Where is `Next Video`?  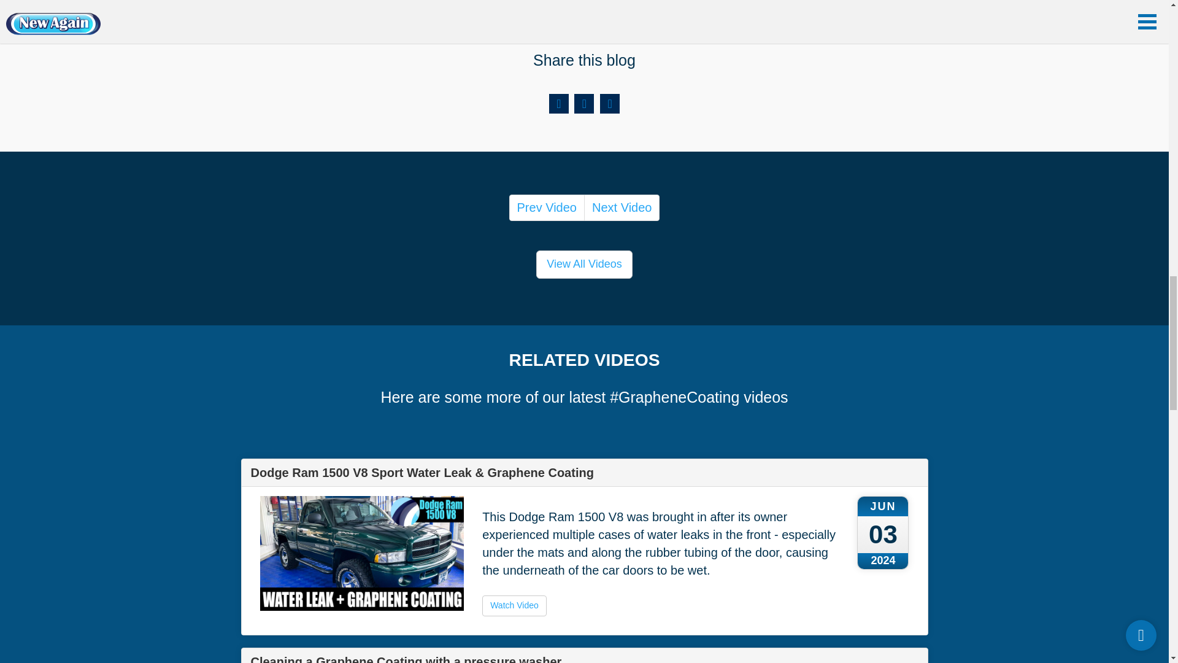
Next Video is located at coordinates (622, 207).